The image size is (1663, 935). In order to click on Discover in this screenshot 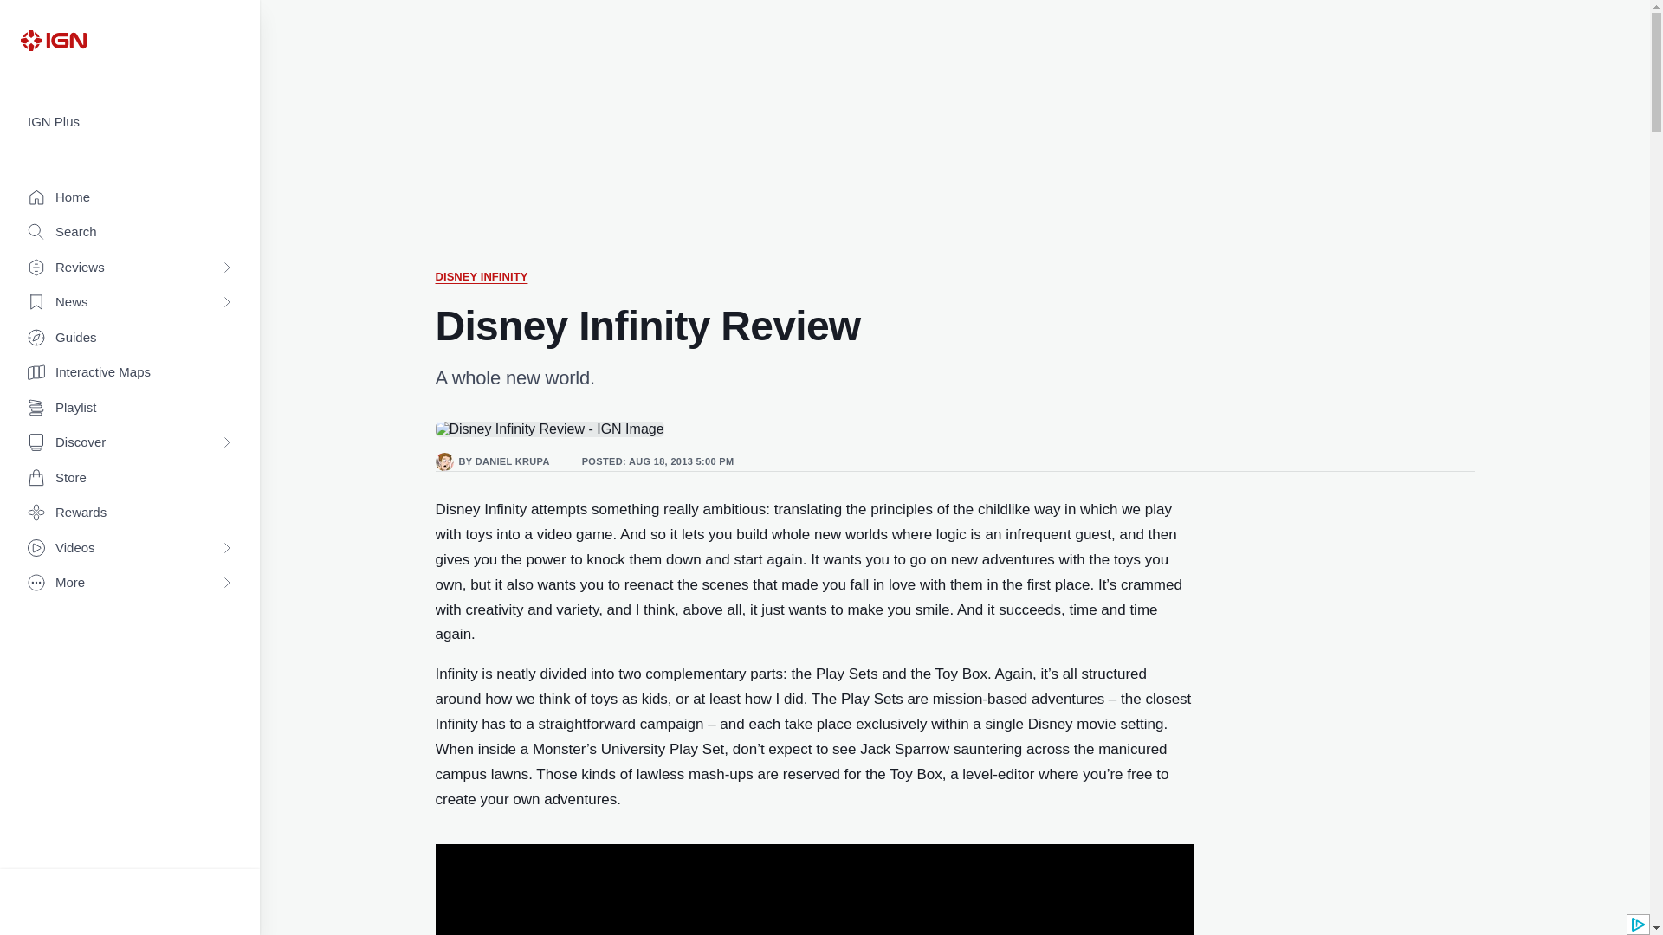, I will do `click(130, 443)`.